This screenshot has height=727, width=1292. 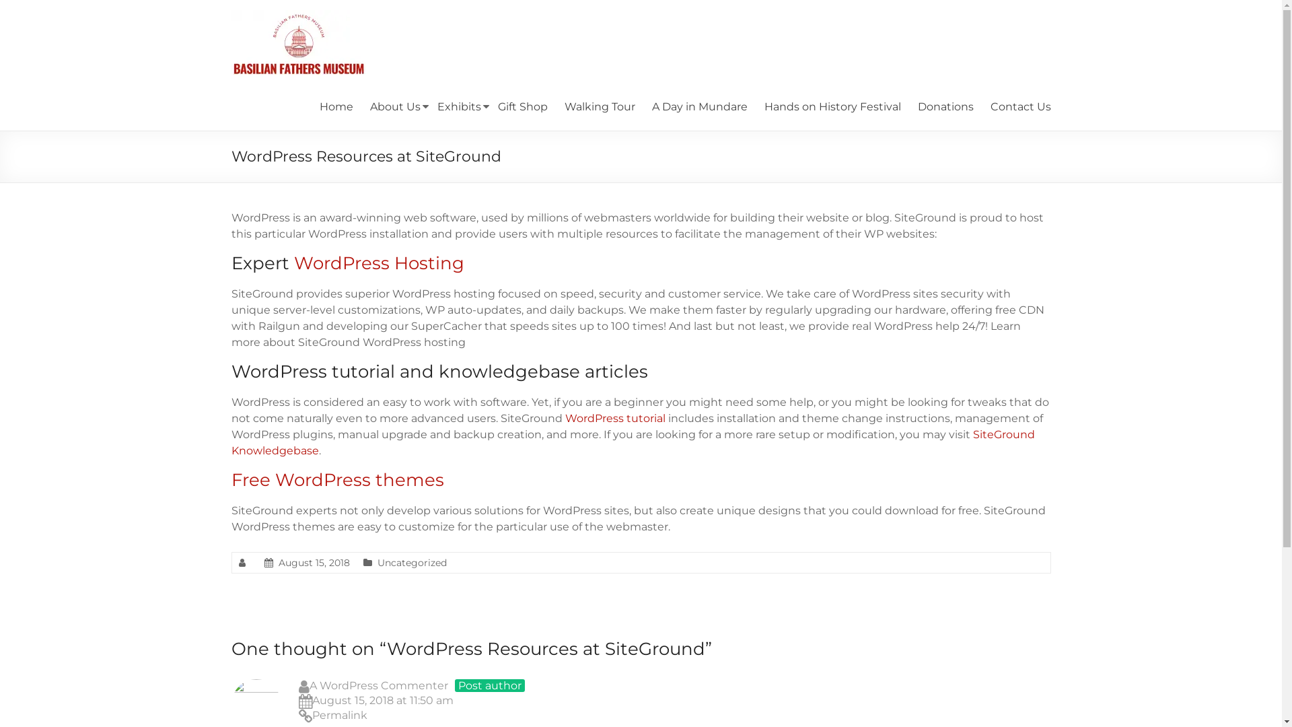 I want to click on Free WordPress themes, so click(x=338, y=480).